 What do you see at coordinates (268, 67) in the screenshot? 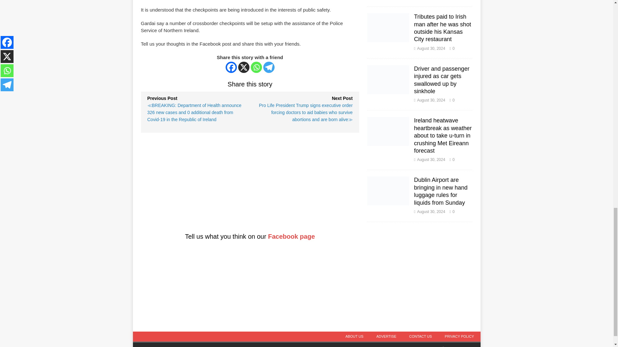
I see `Telegram` at bounding box center [268, 67].